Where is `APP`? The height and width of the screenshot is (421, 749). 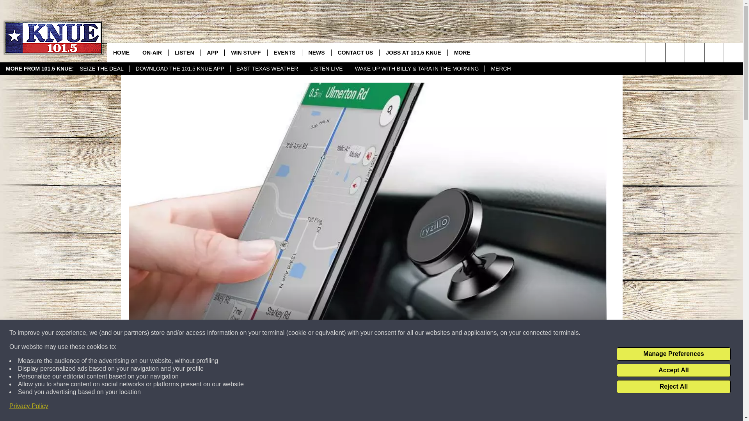
APP is located at coordinates (213, 52).